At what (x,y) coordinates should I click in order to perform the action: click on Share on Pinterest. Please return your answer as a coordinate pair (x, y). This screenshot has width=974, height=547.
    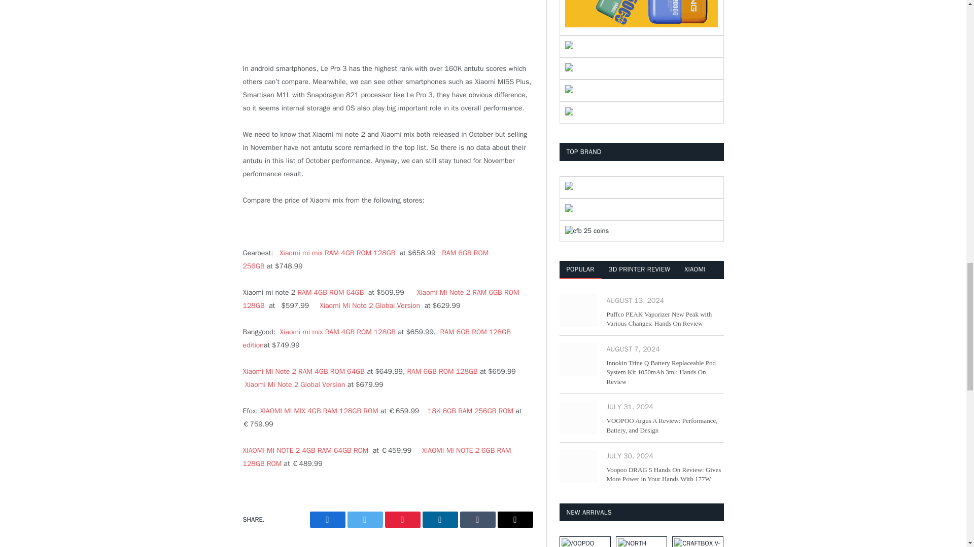
    Looking at the image, I should click on (402, 520).